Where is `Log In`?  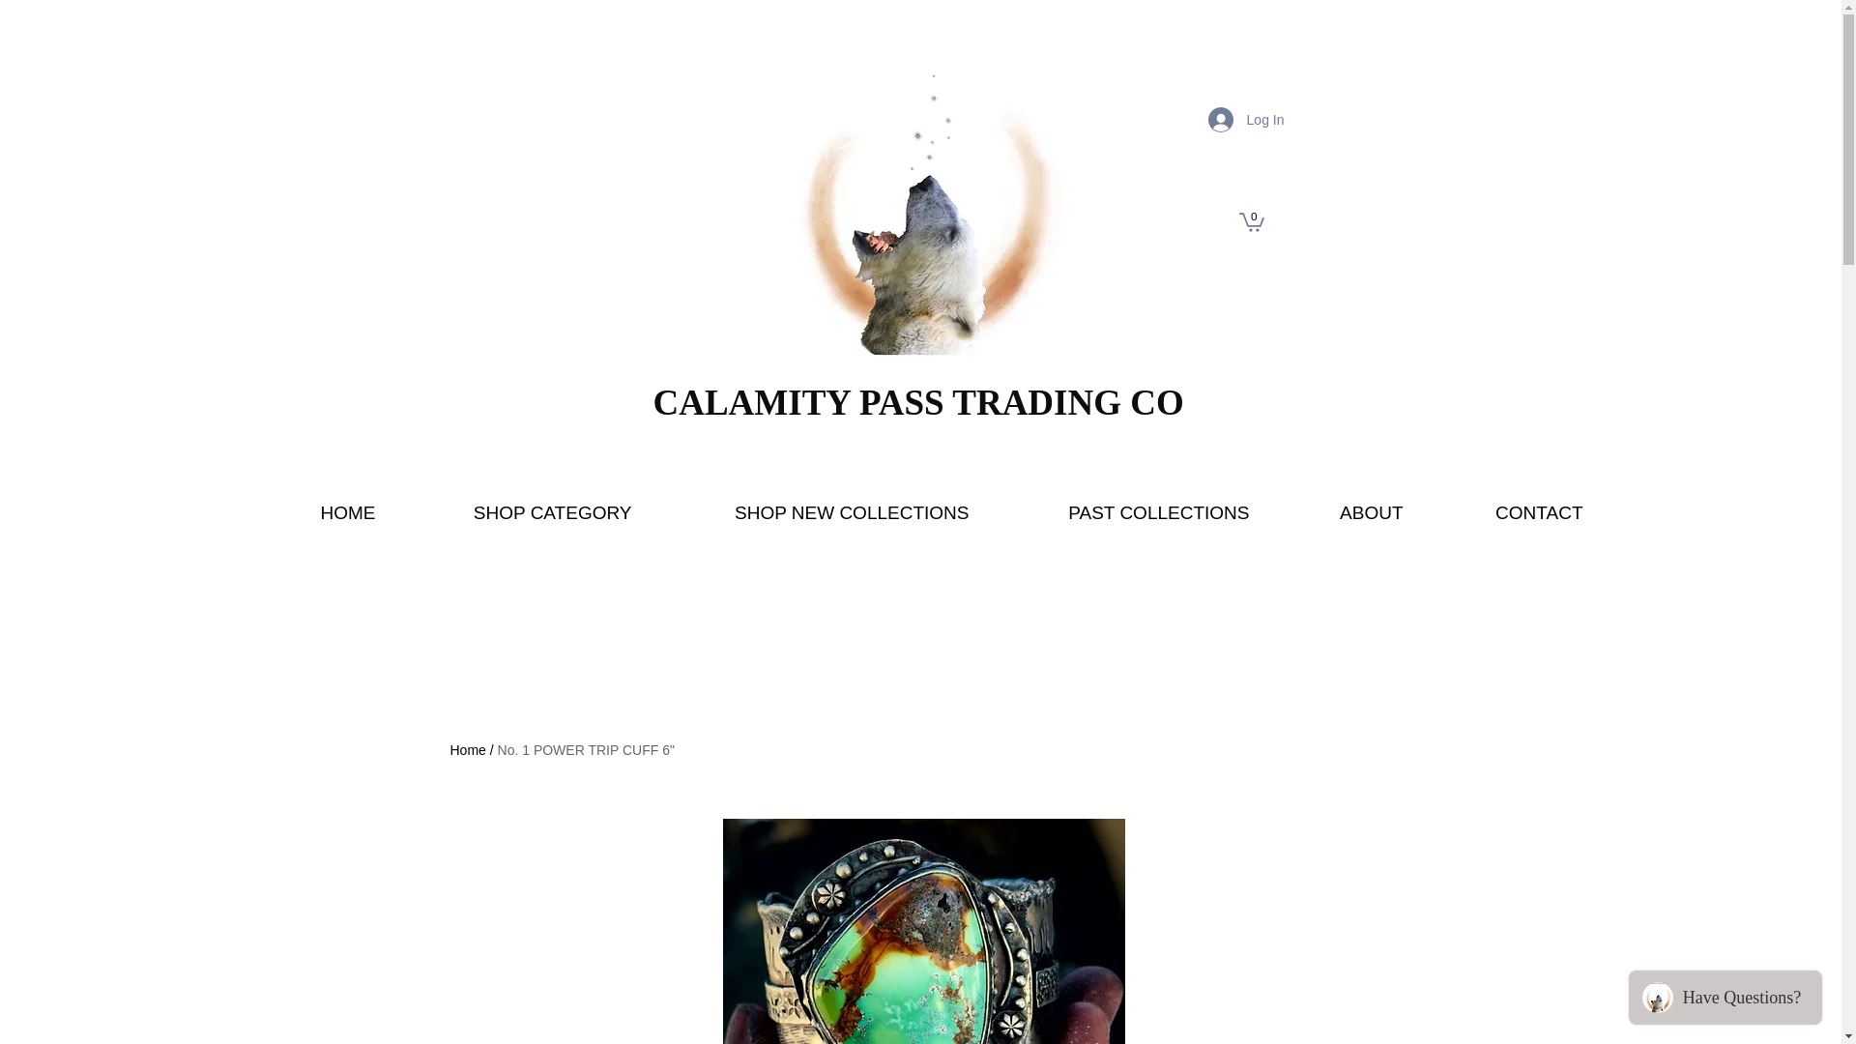
Log In is located at coordinates (1246, 119).